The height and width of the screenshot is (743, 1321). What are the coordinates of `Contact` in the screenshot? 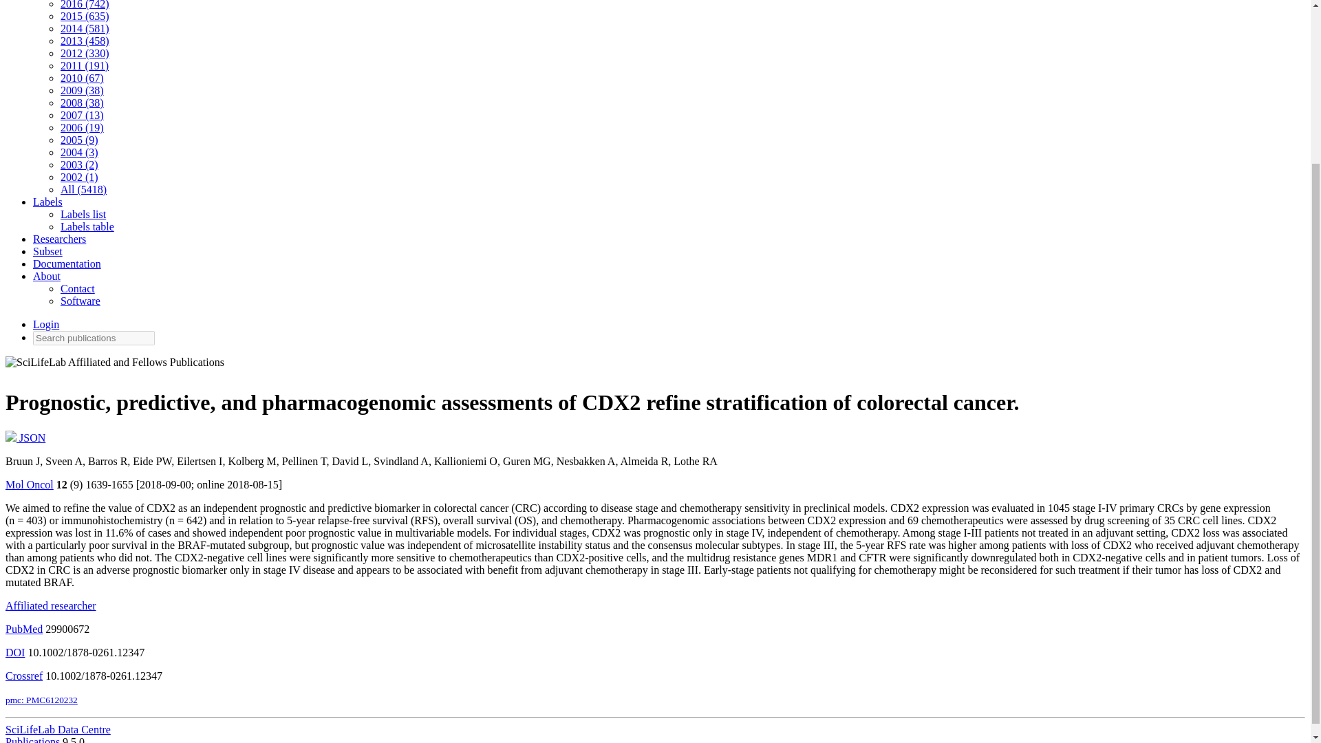 It's located at (78, 288).